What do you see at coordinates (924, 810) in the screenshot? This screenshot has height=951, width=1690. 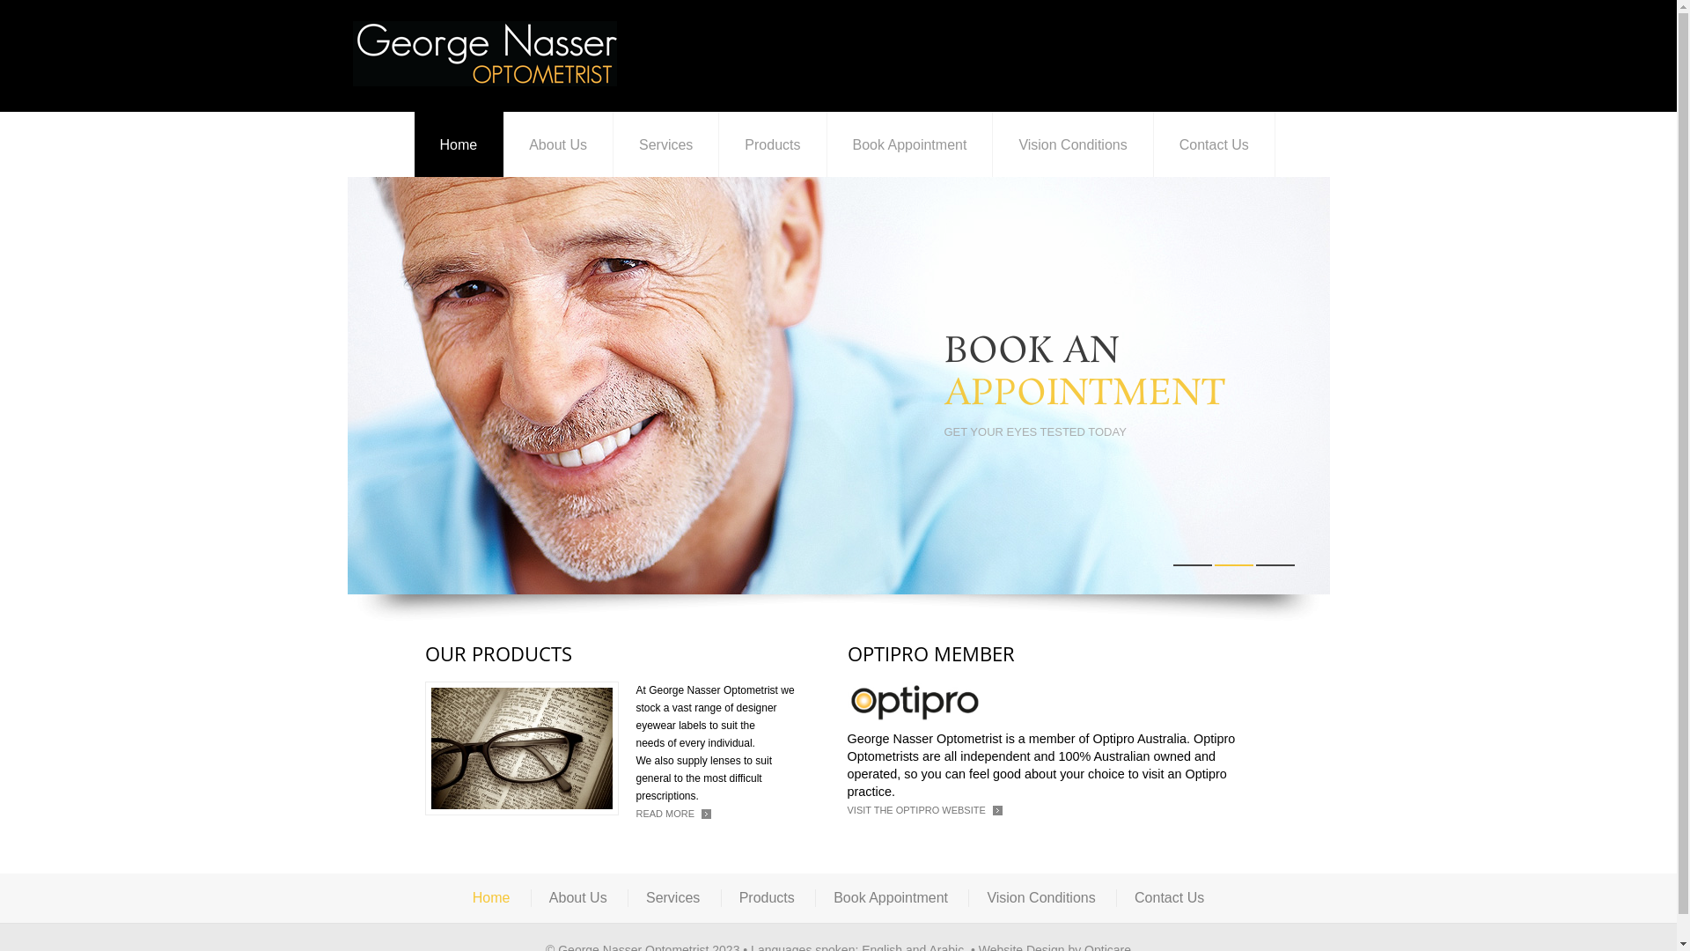 I see `VISIT THE OPTIPRO WEBSITE` at bounding box center [924, 810].